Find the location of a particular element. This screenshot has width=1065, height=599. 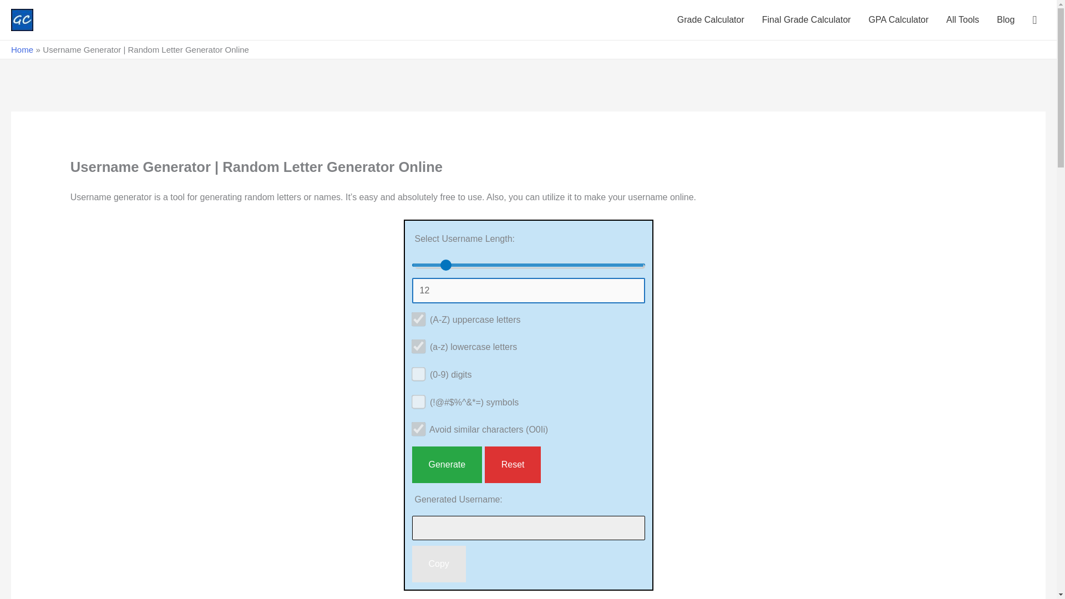

on is located at coordinates (415, 315).